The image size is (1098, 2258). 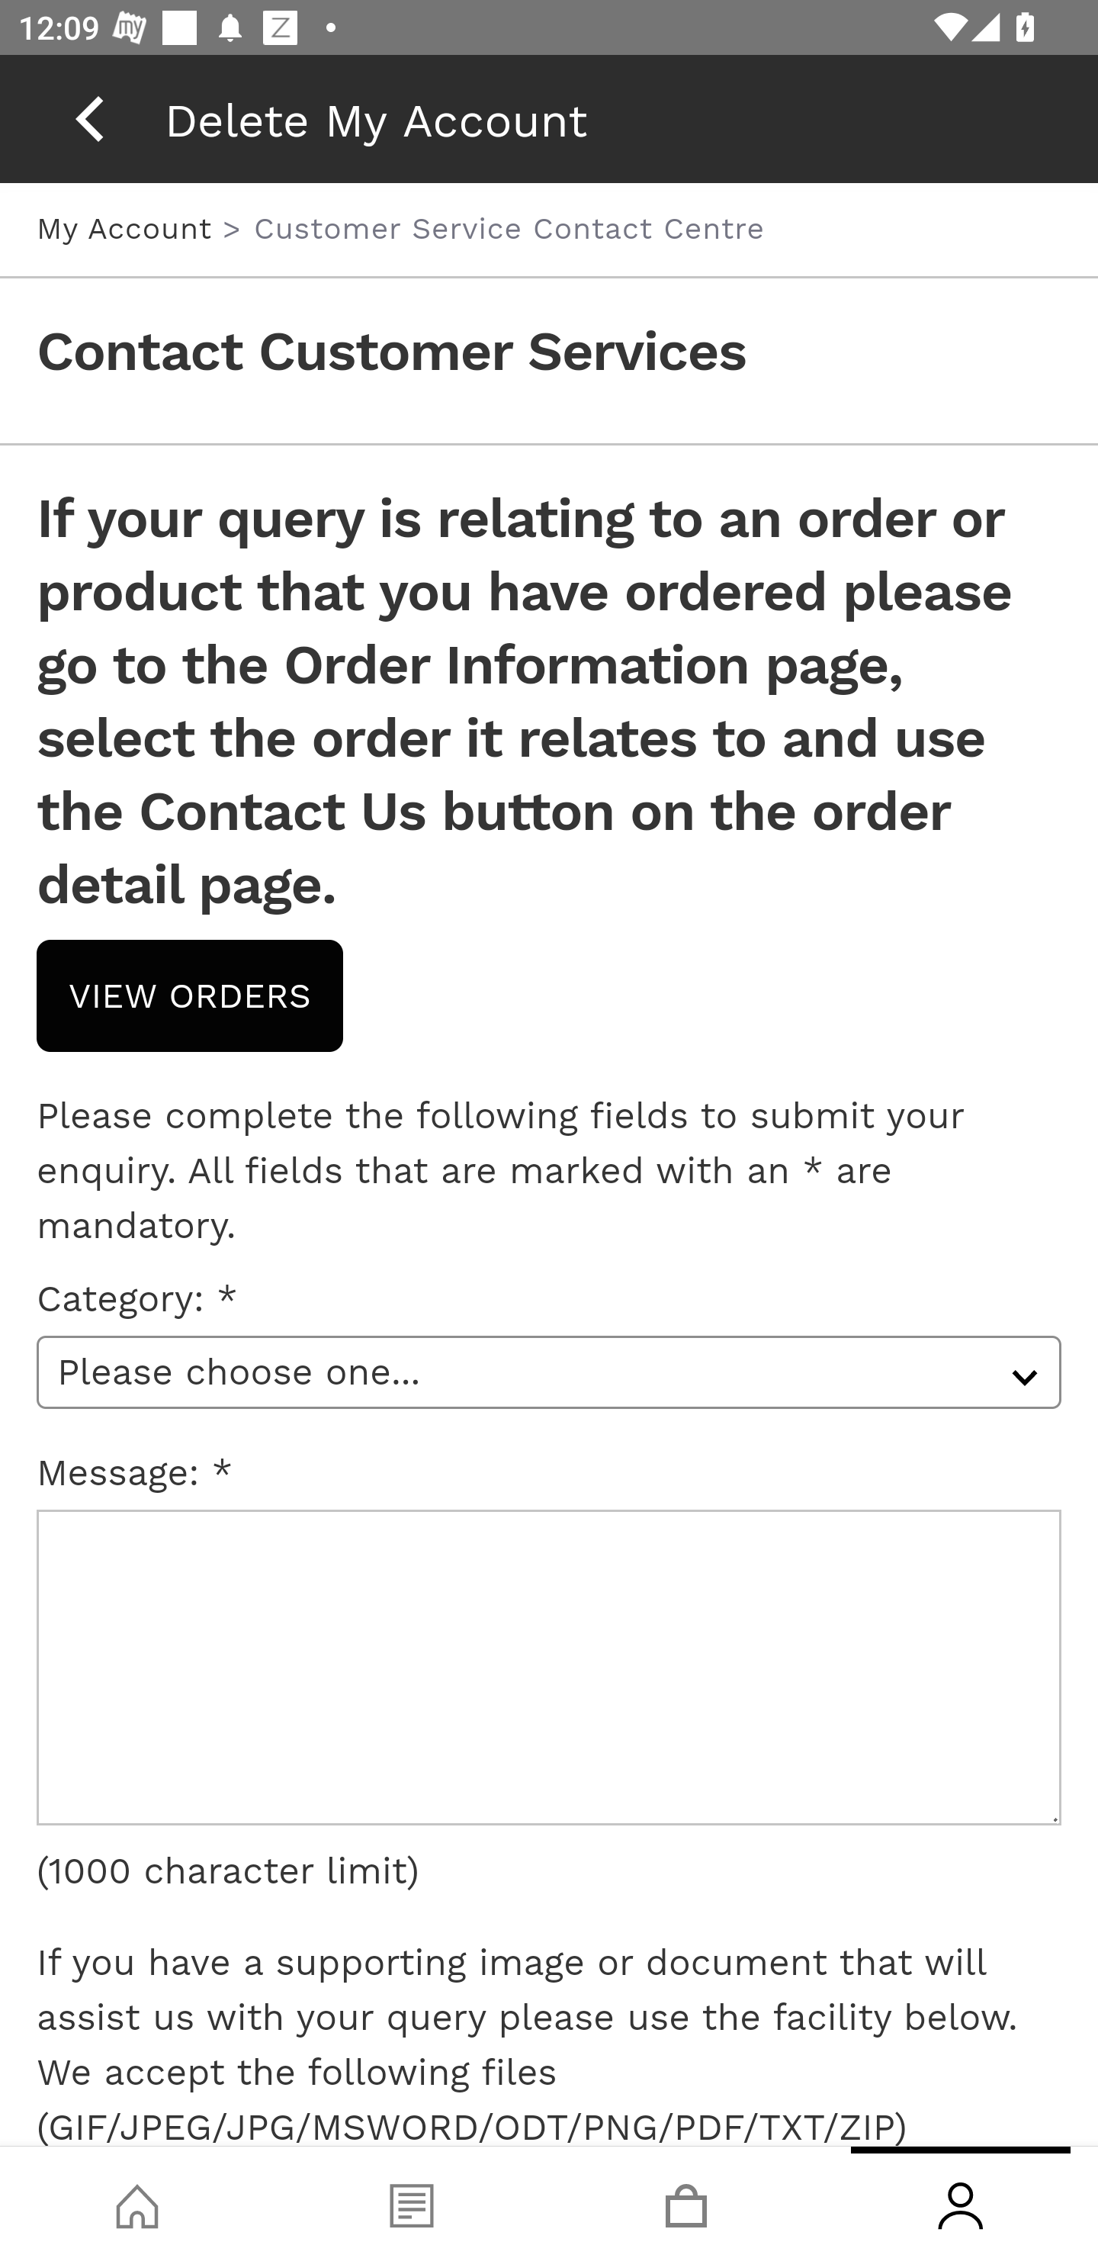 What do you see at coordinates (137, 2202) in the screenshot?
I see `Shop, tab, 1 of 4` at bounding box center [137, 2202].